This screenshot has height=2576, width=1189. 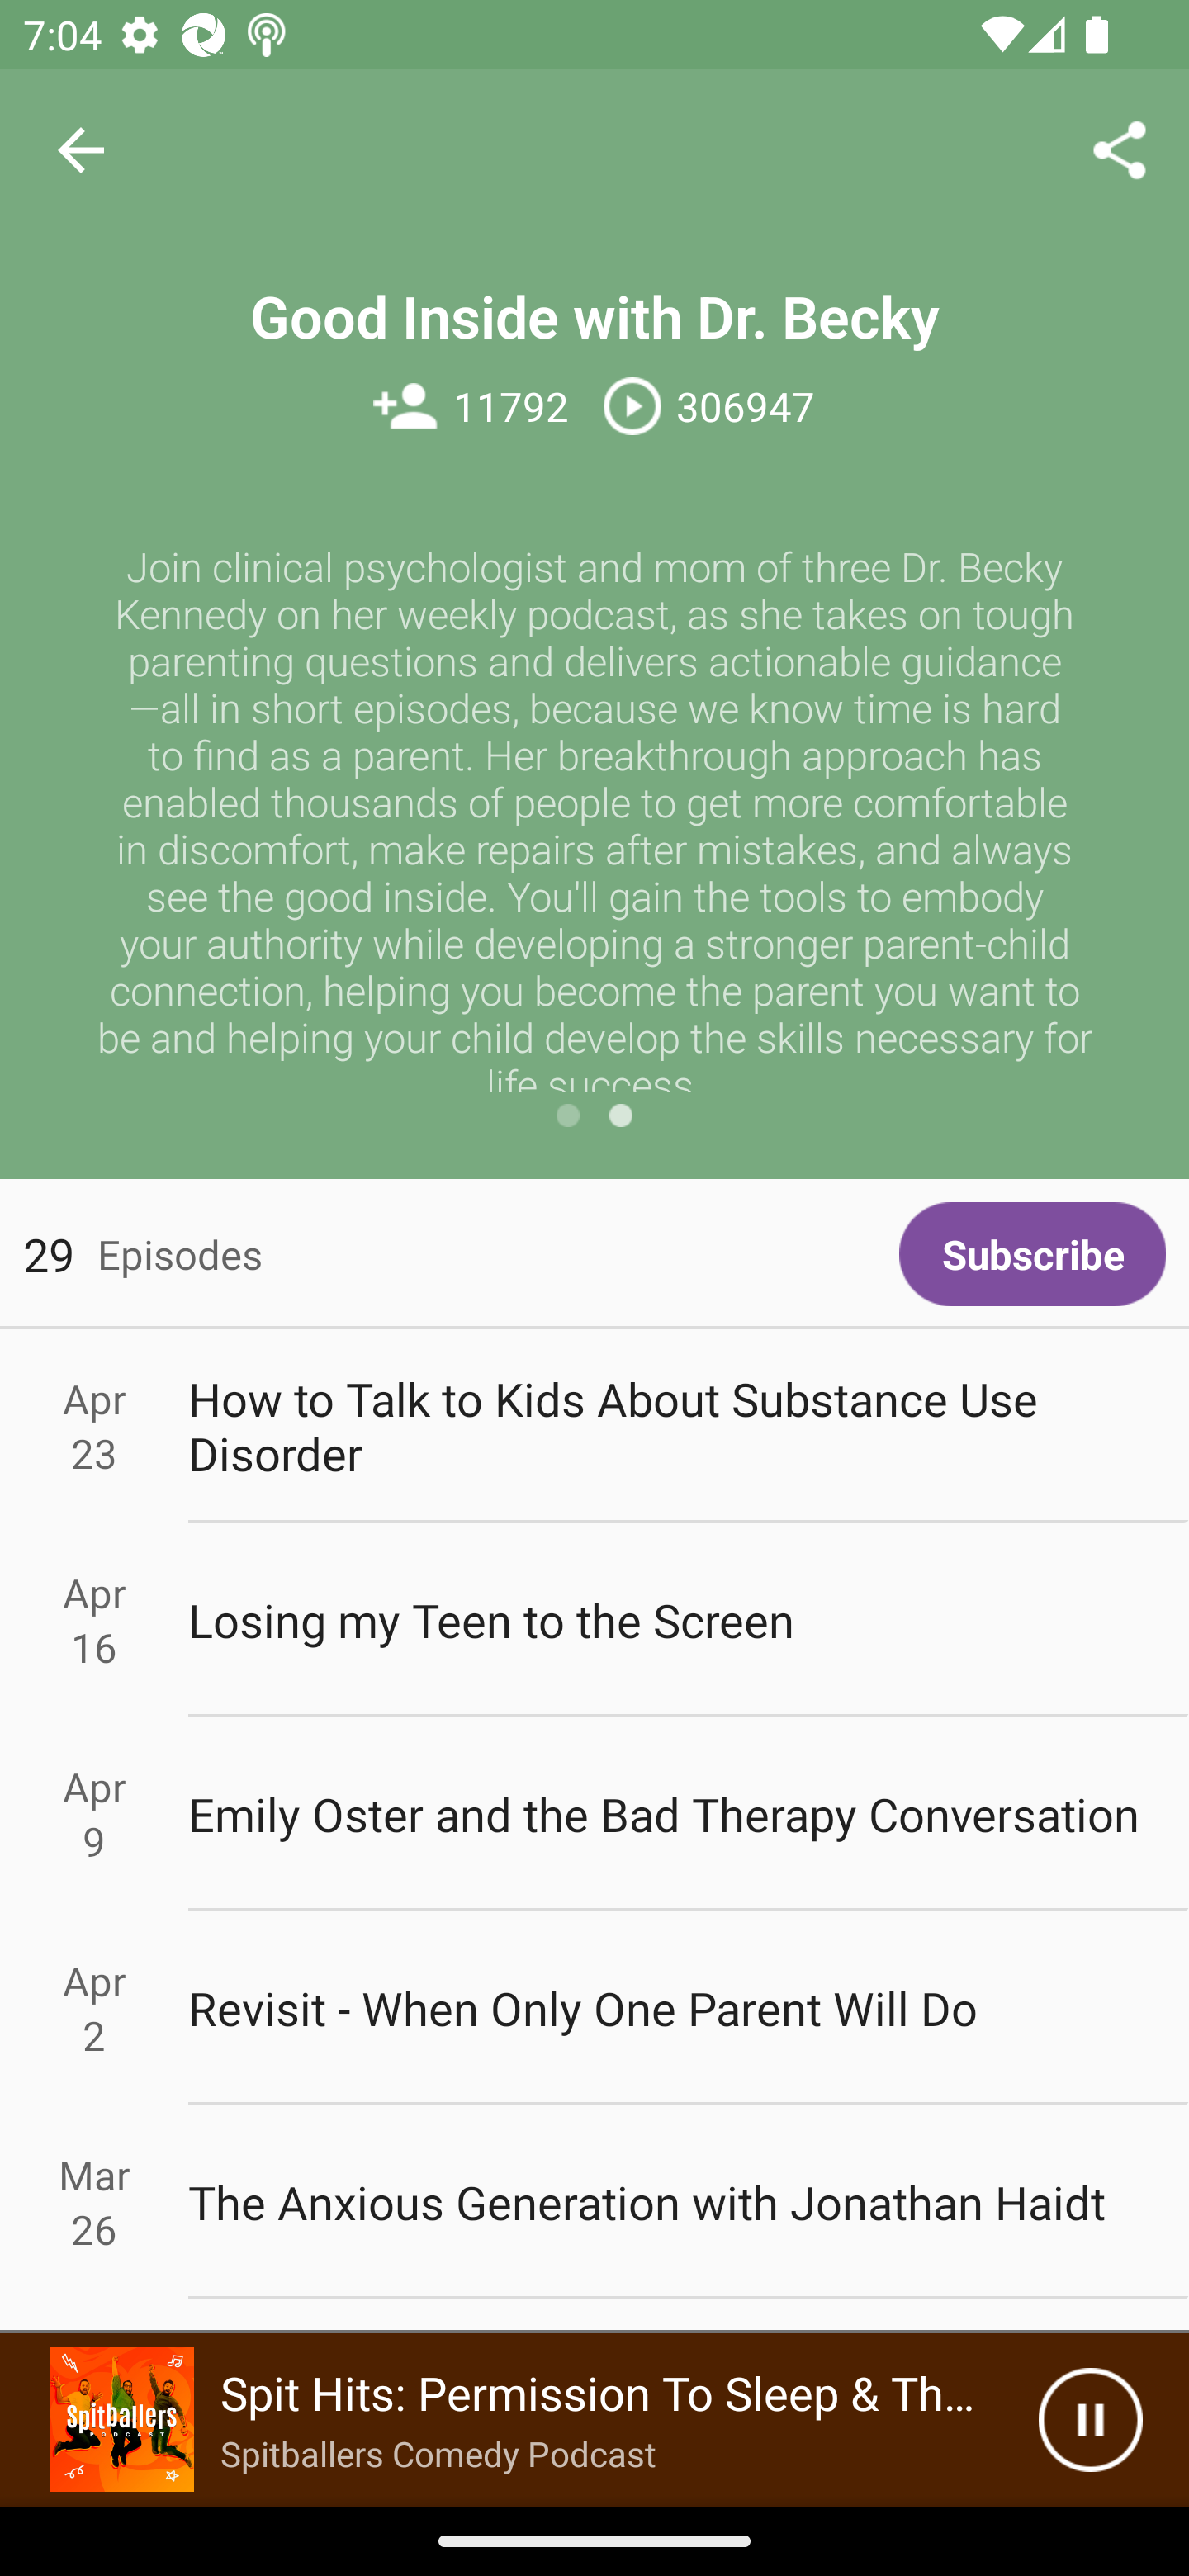 I want to click on Pause, so click(x=1090, y=2420).